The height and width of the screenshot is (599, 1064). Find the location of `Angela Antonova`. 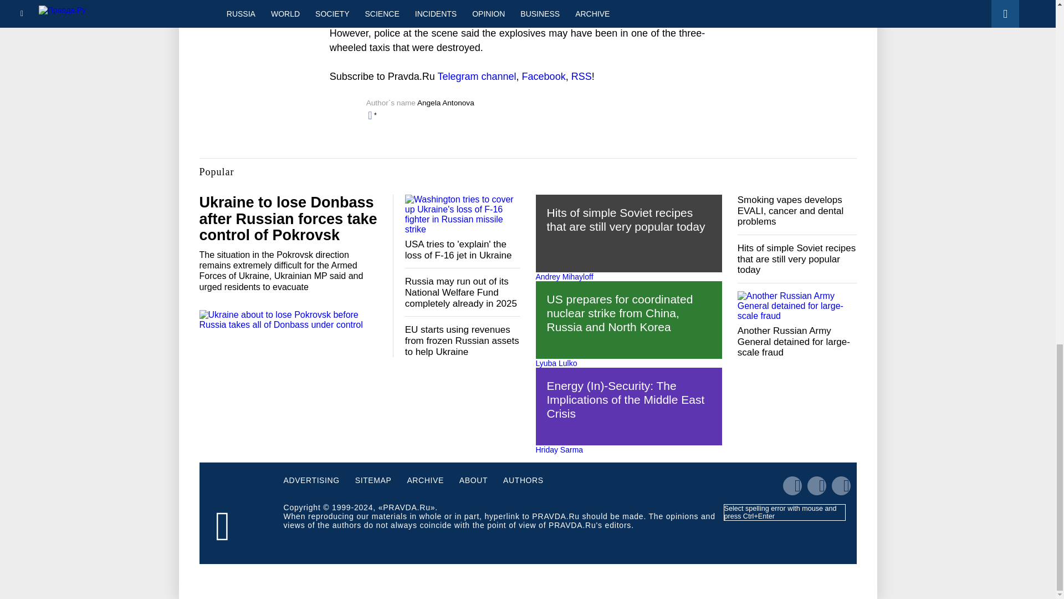

Angela Antonova is located at coordinates (446, 103).